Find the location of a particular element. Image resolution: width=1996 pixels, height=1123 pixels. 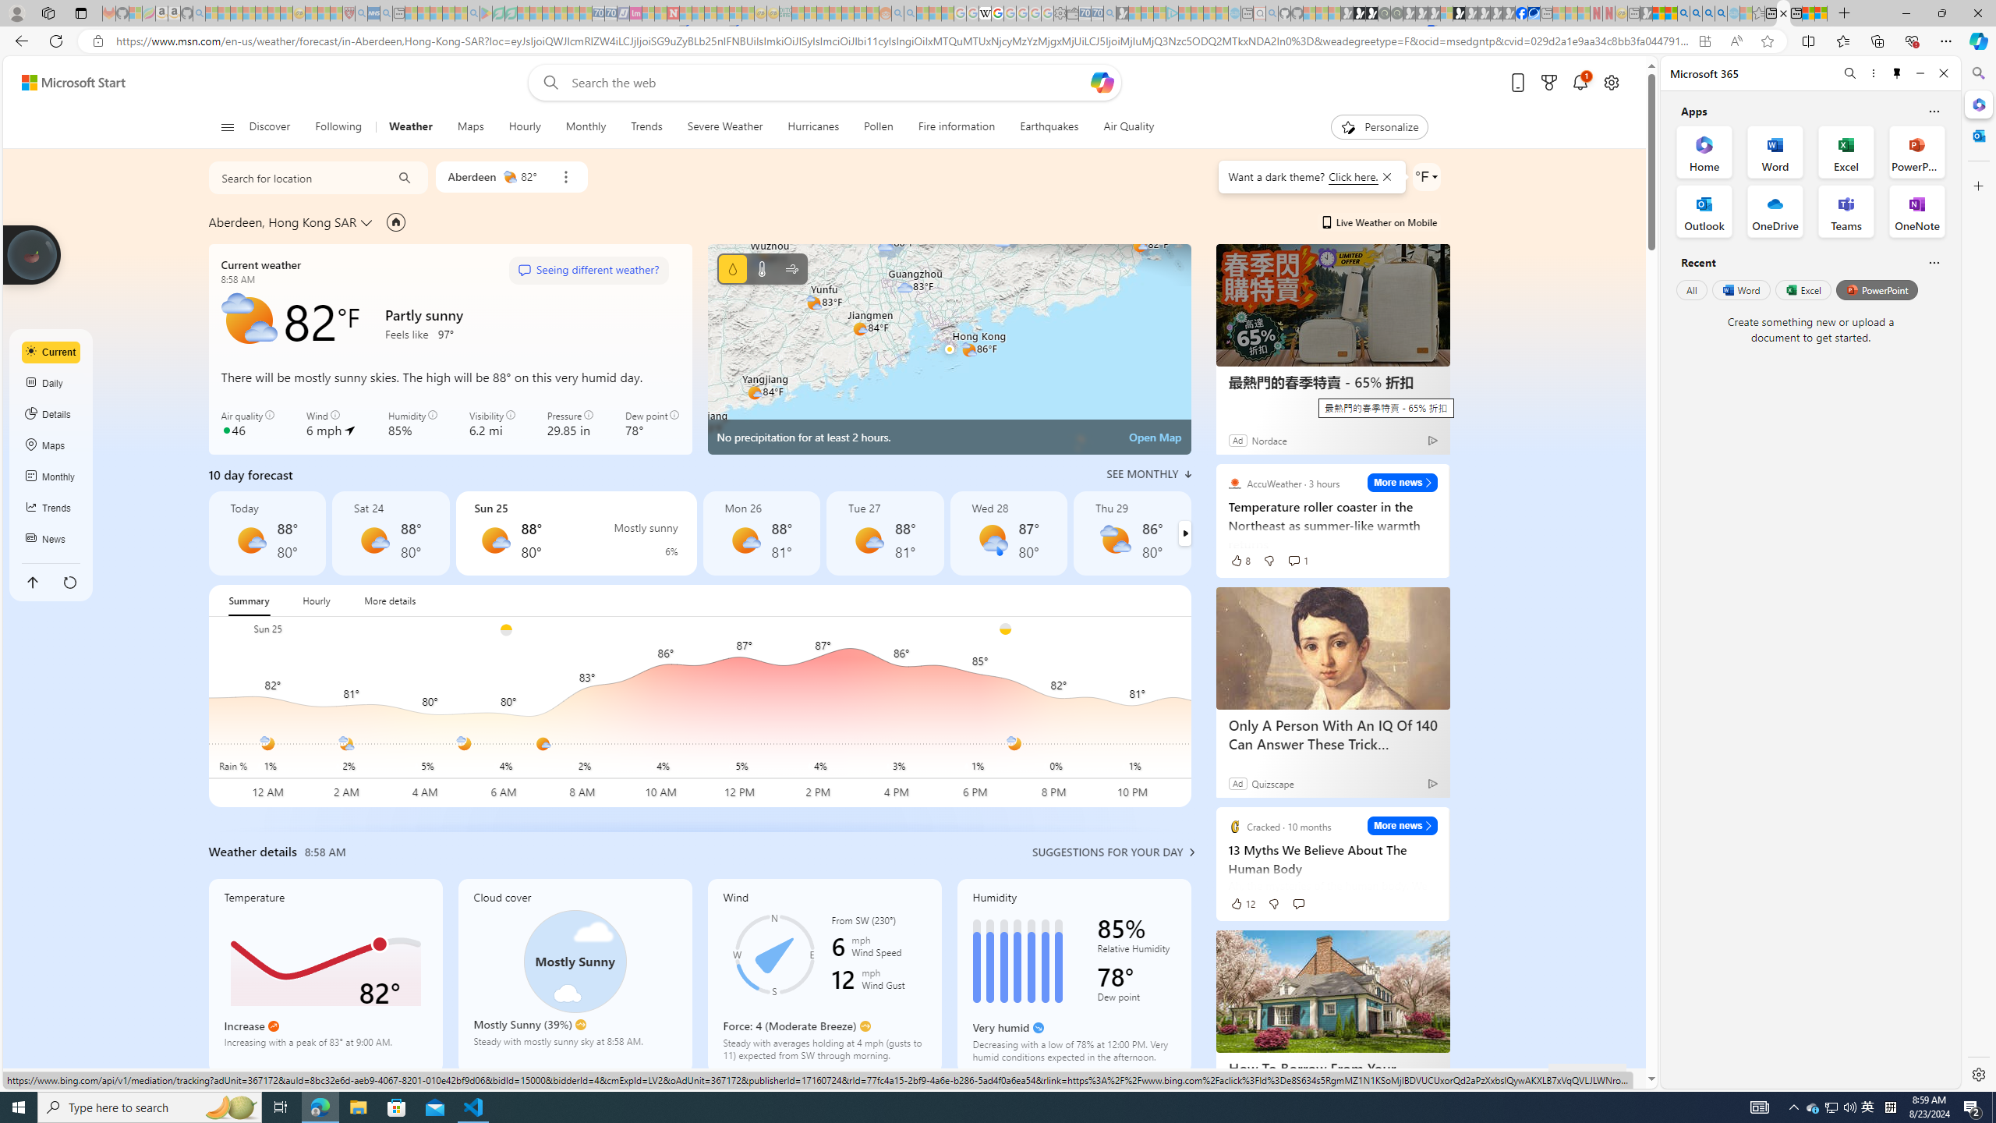

Excel Office App is located at coordinates (1846, 151).